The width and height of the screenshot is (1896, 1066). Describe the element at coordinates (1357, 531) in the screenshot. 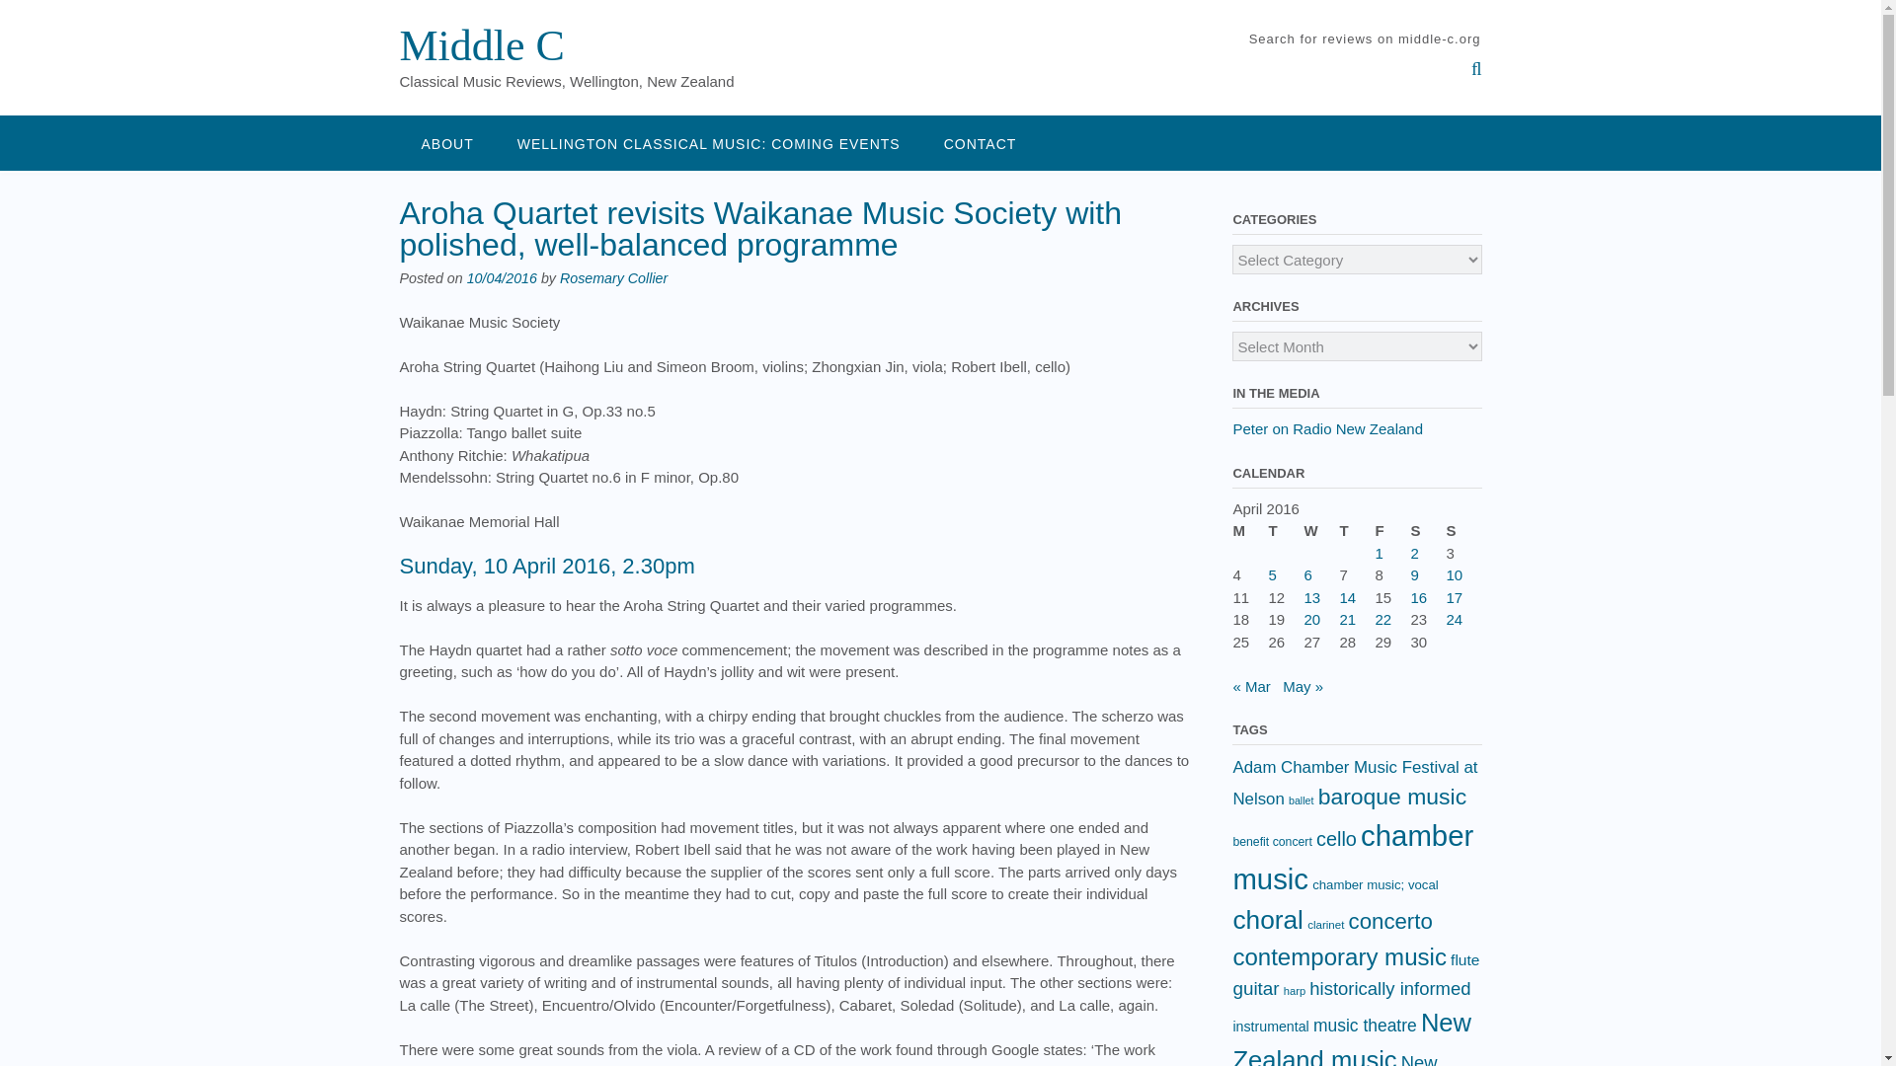

I see `Thursday` at that location.